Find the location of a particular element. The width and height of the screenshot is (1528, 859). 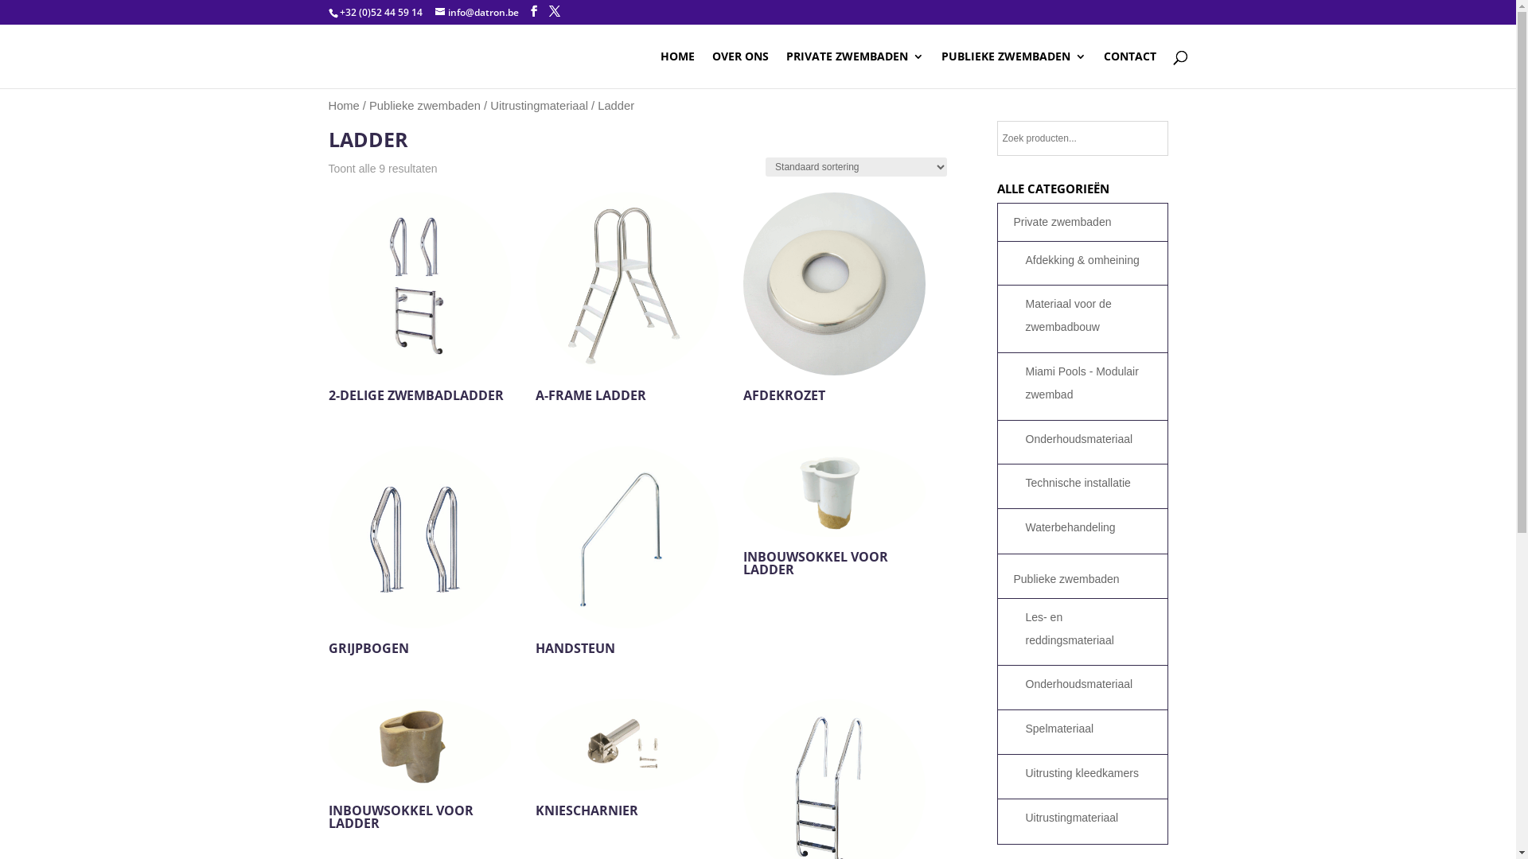

INBOUWSOKKEL VOOR LADDER is located at coordinates (834, 515).